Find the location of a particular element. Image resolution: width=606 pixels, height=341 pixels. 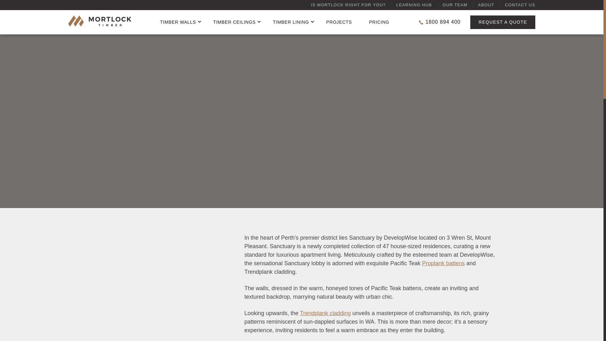

TIMBER LINING is located at coordinates (291, 22).